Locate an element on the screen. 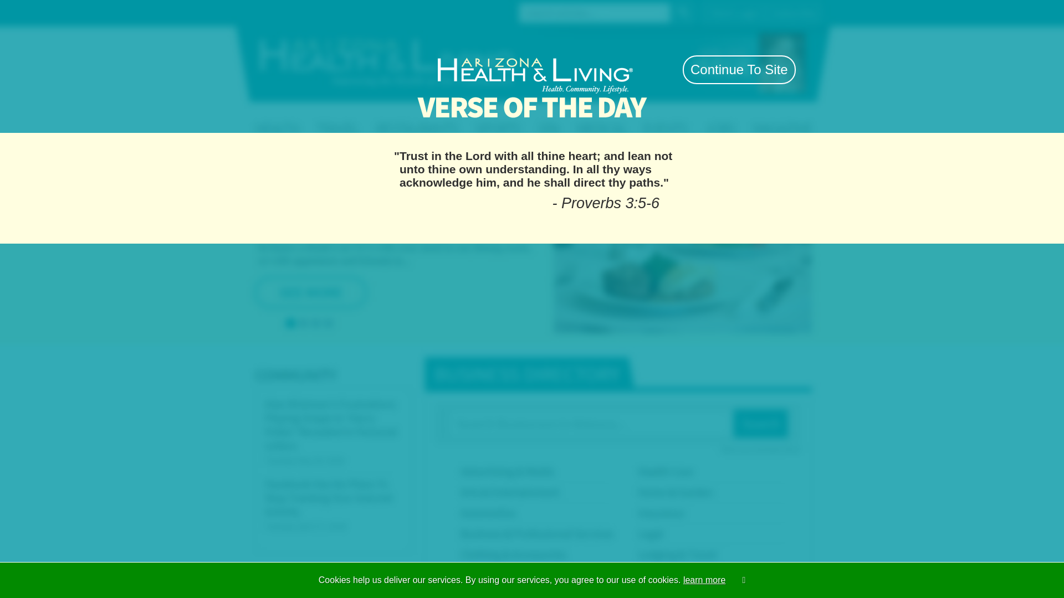 This screenshot has height=598, width=1064. HEALTH is located at coordinates (310, 117).